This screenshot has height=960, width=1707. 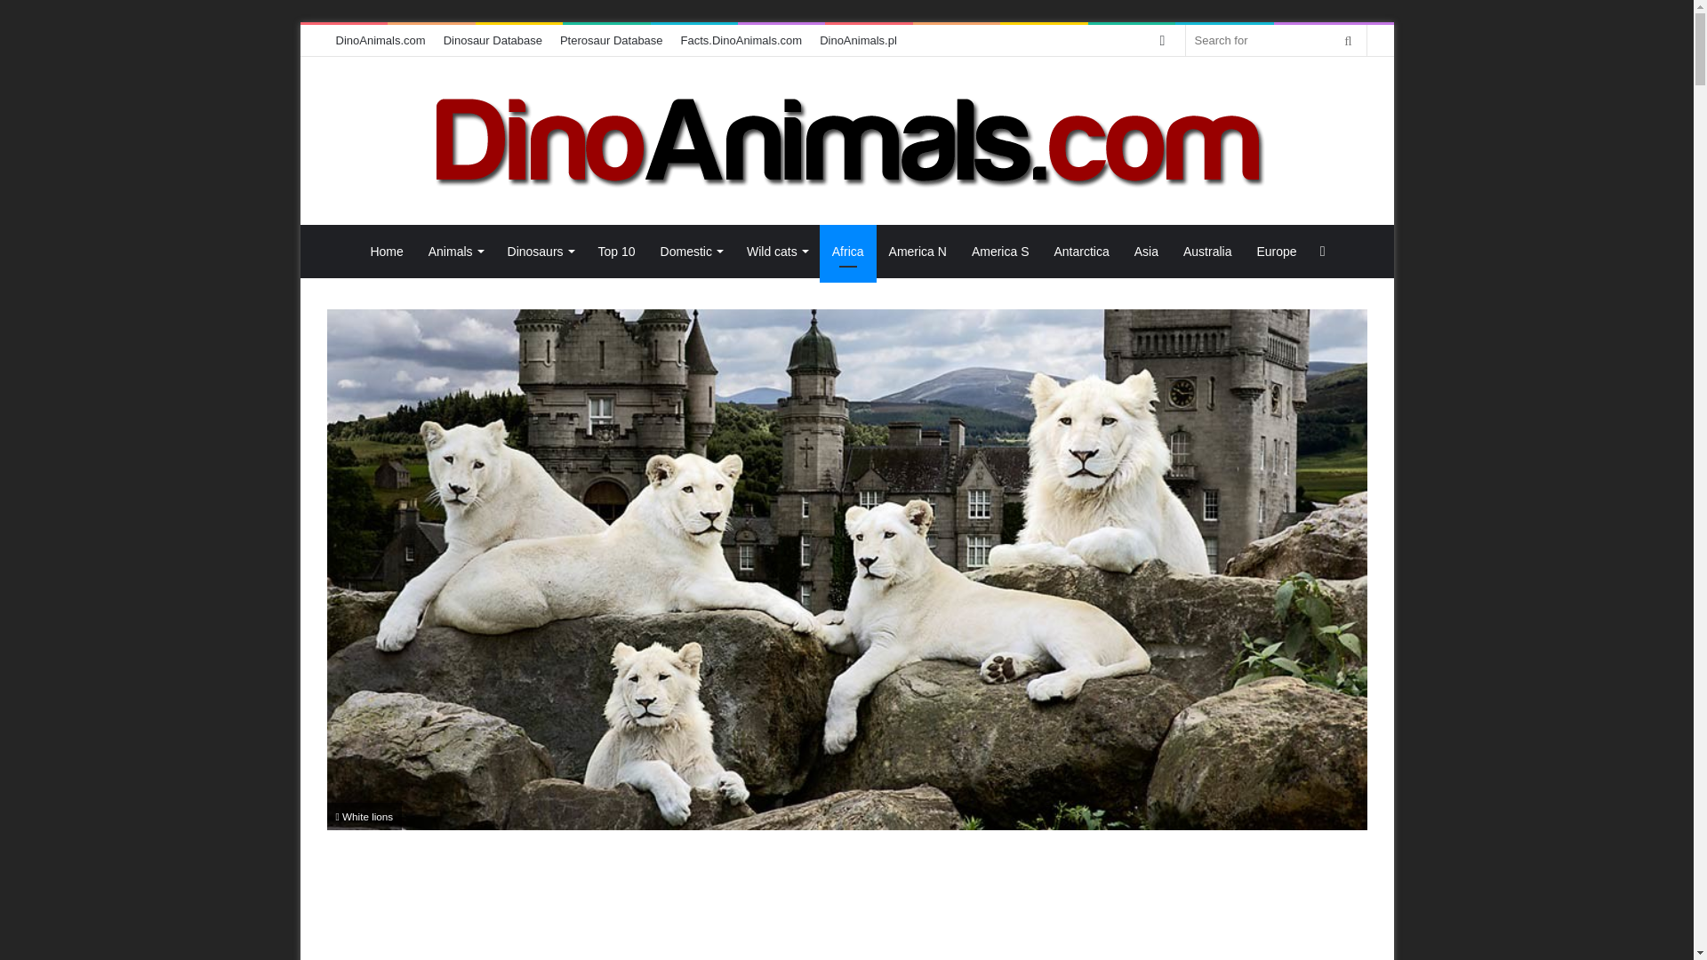 I want to click on Dinosaur Database, so click(x=493, y=40).